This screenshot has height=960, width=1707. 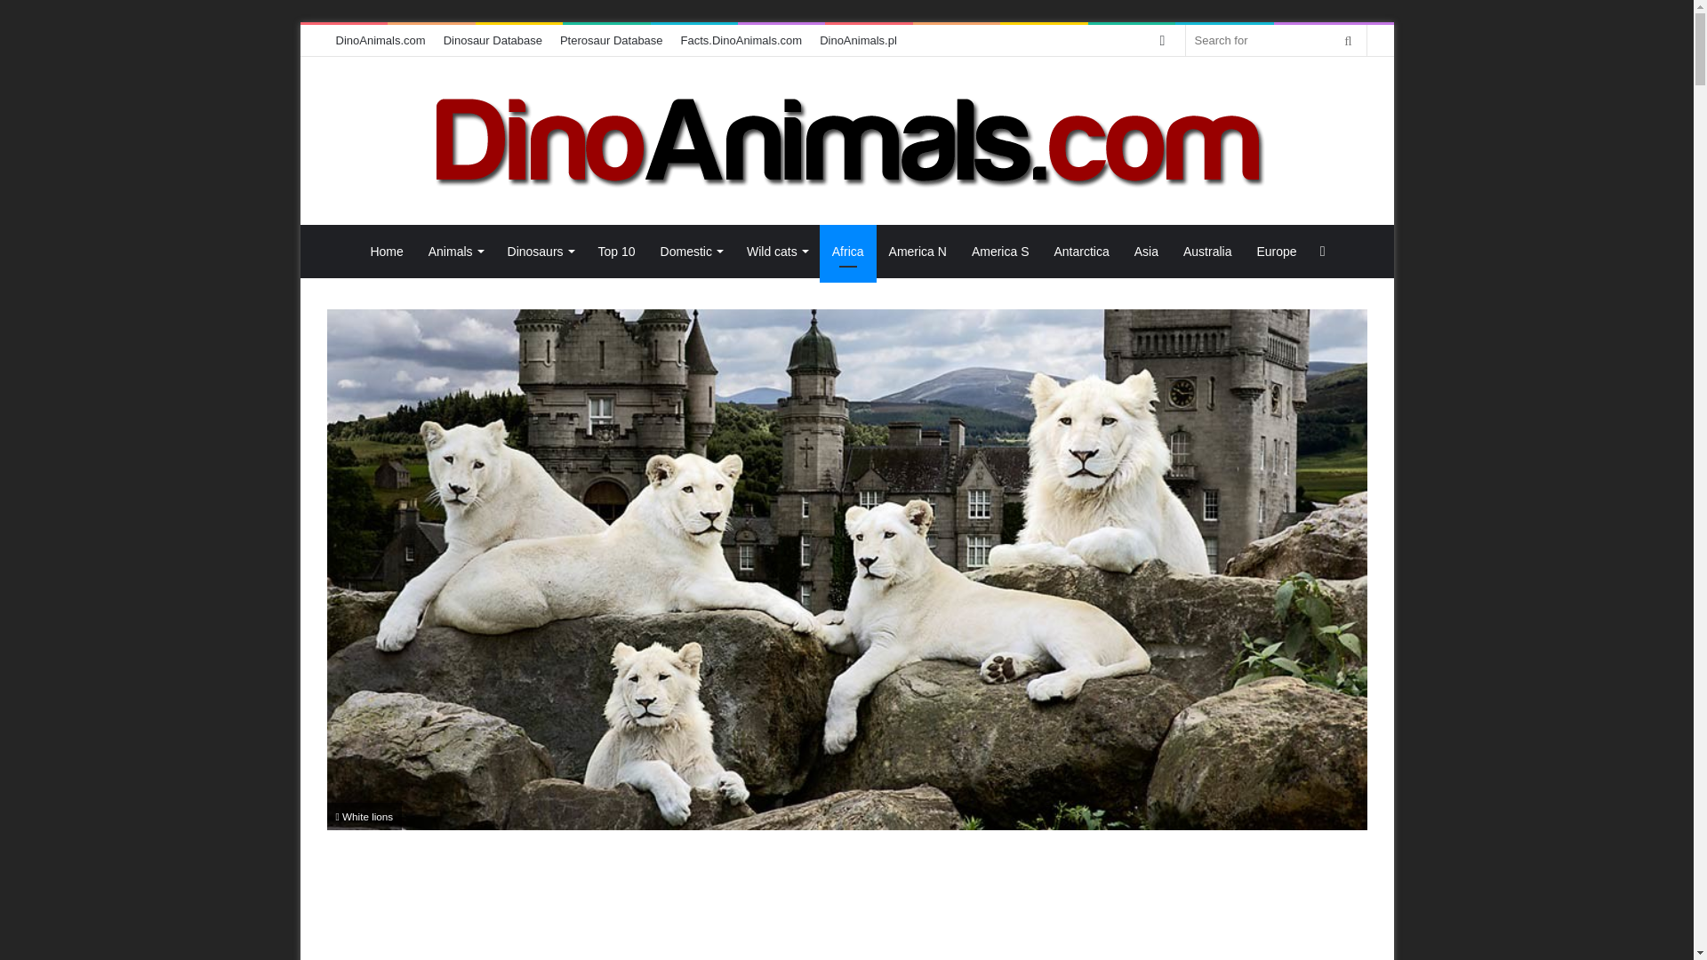 I want to click on Dinosaur Database, so click(x=493, y=40).